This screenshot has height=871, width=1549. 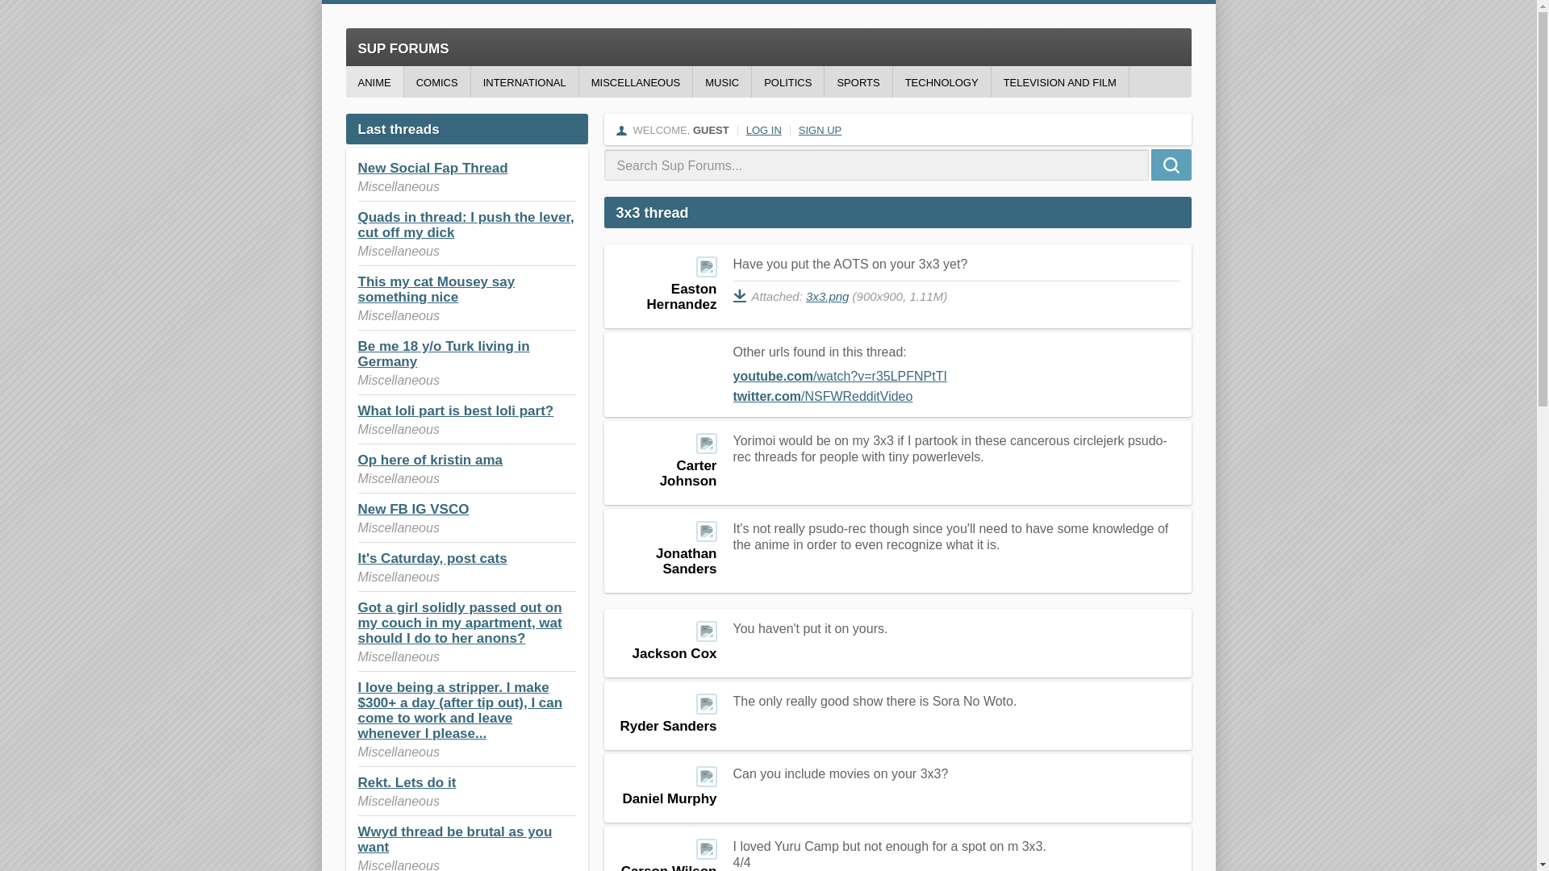 What do you see at coordinates (827, 295) in the screenshot?
I see `3x3.png` at bounding box center [827, 295].